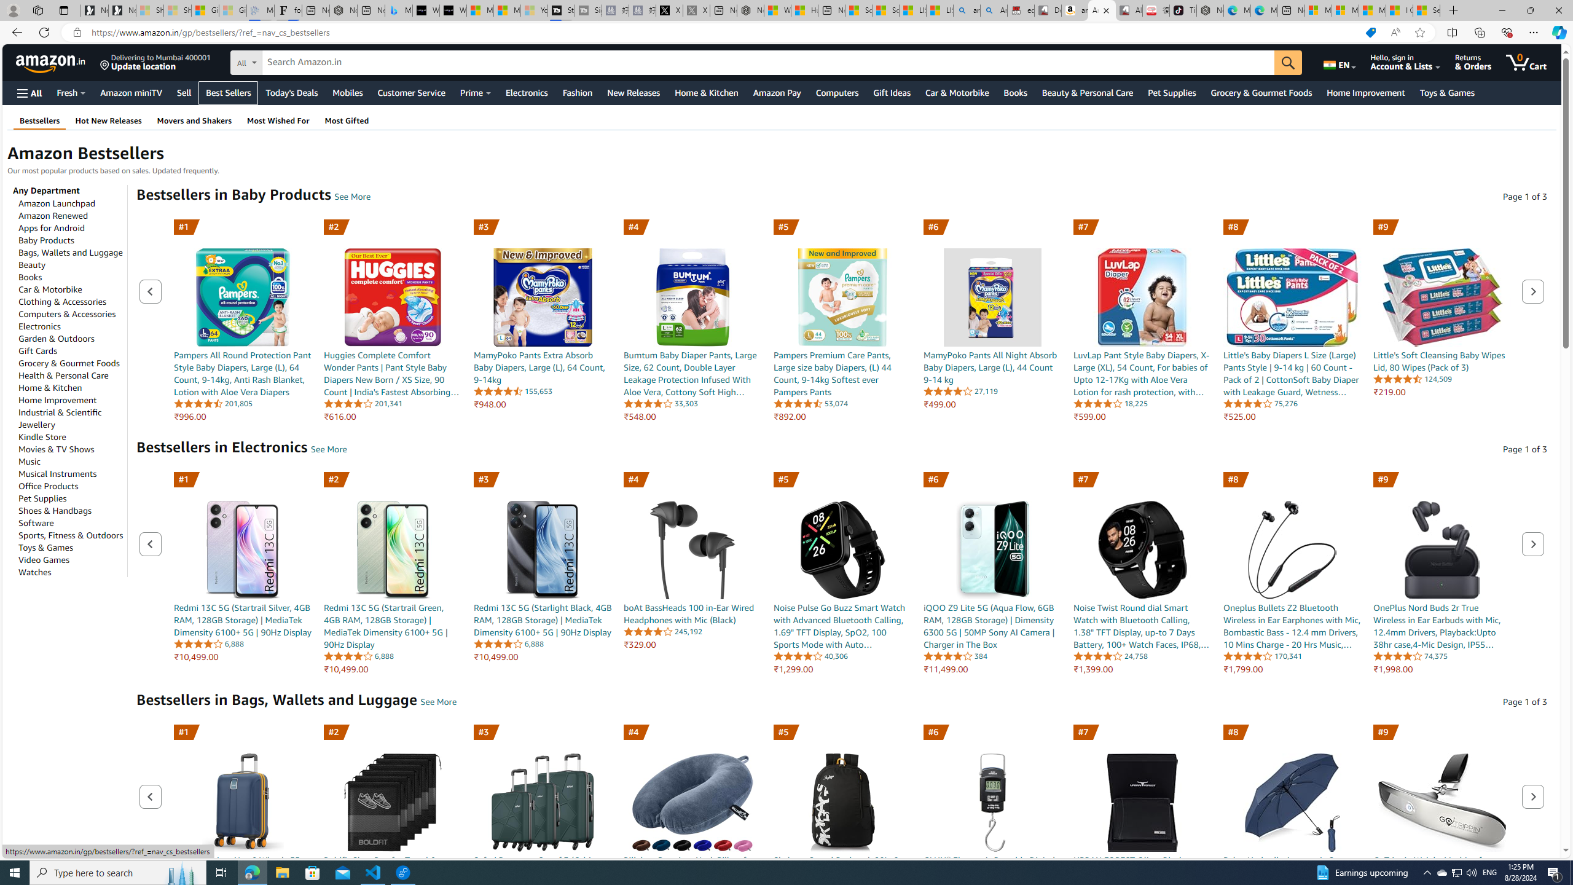  Describe the element at coordinates (122, 10) in the screenshot. I see `Newsletter Sign Up` at that location.